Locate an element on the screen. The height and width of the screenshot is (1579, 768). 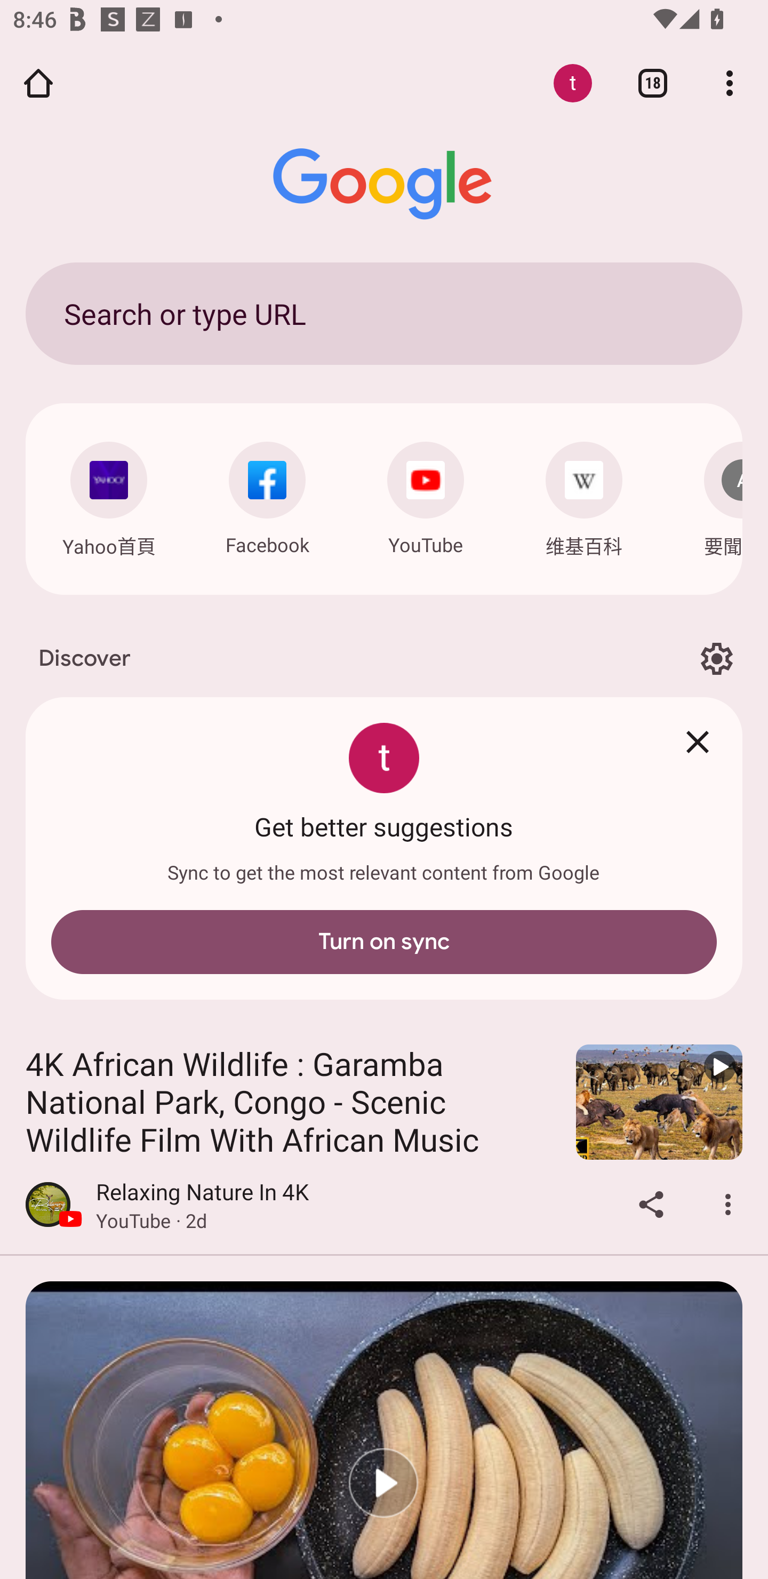
Open the home page is located at coordinates (38, 83).